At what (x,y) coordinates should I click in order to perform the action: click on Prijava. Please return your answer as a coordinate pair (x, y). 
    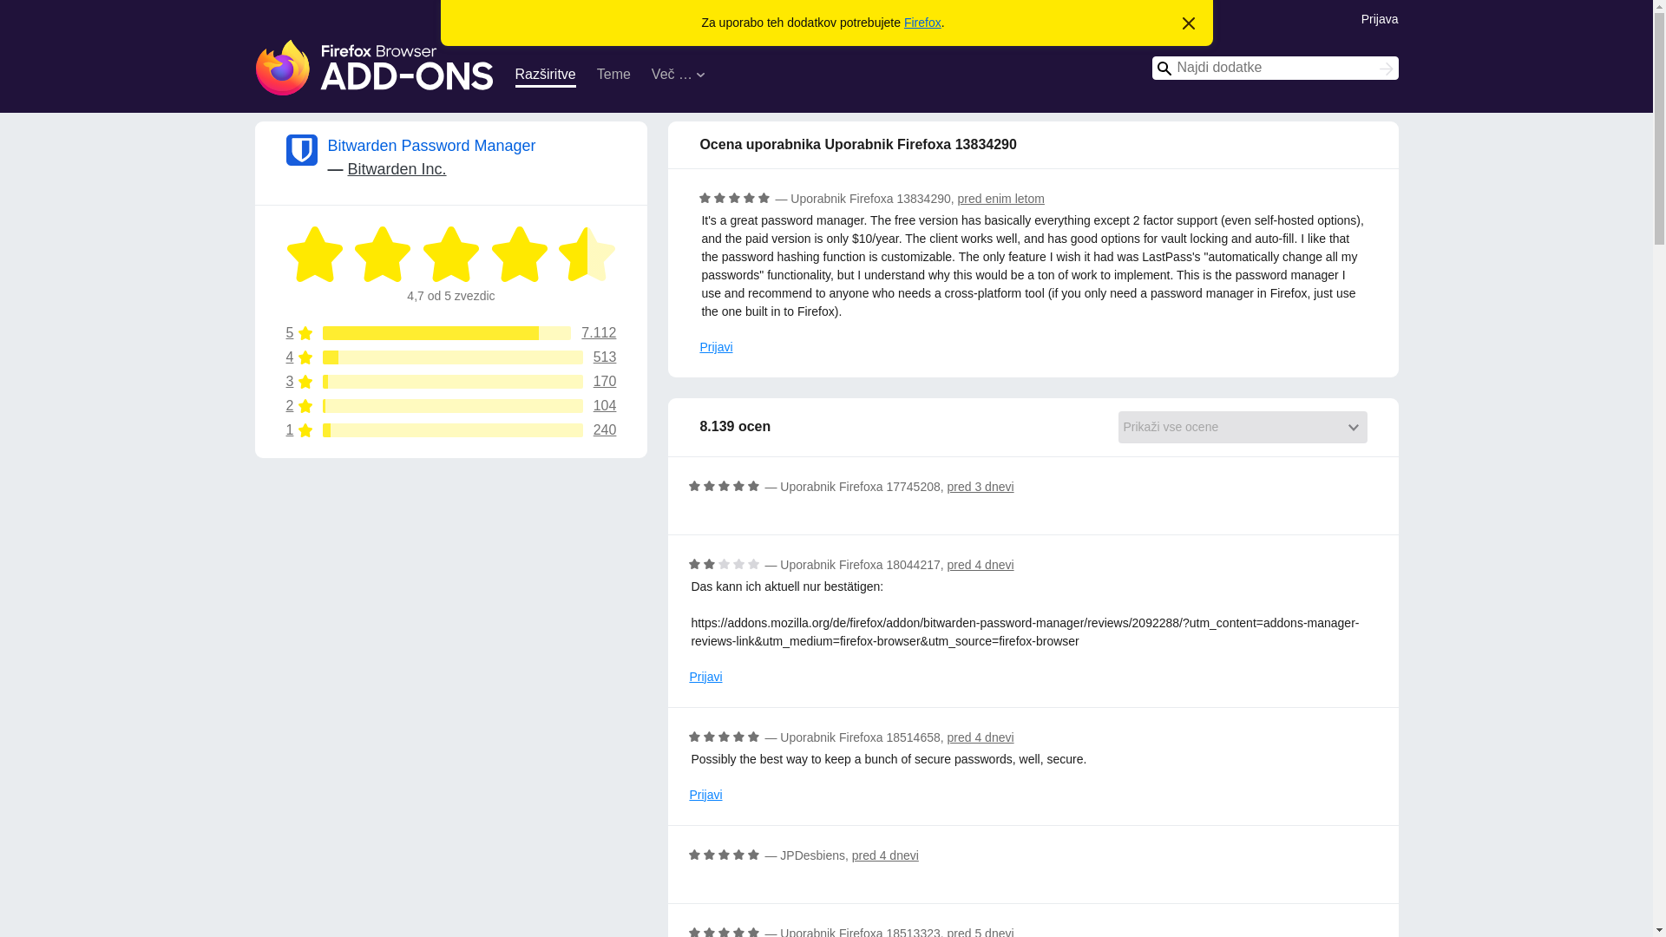
    Looking at the image, I should click on (432, 146).